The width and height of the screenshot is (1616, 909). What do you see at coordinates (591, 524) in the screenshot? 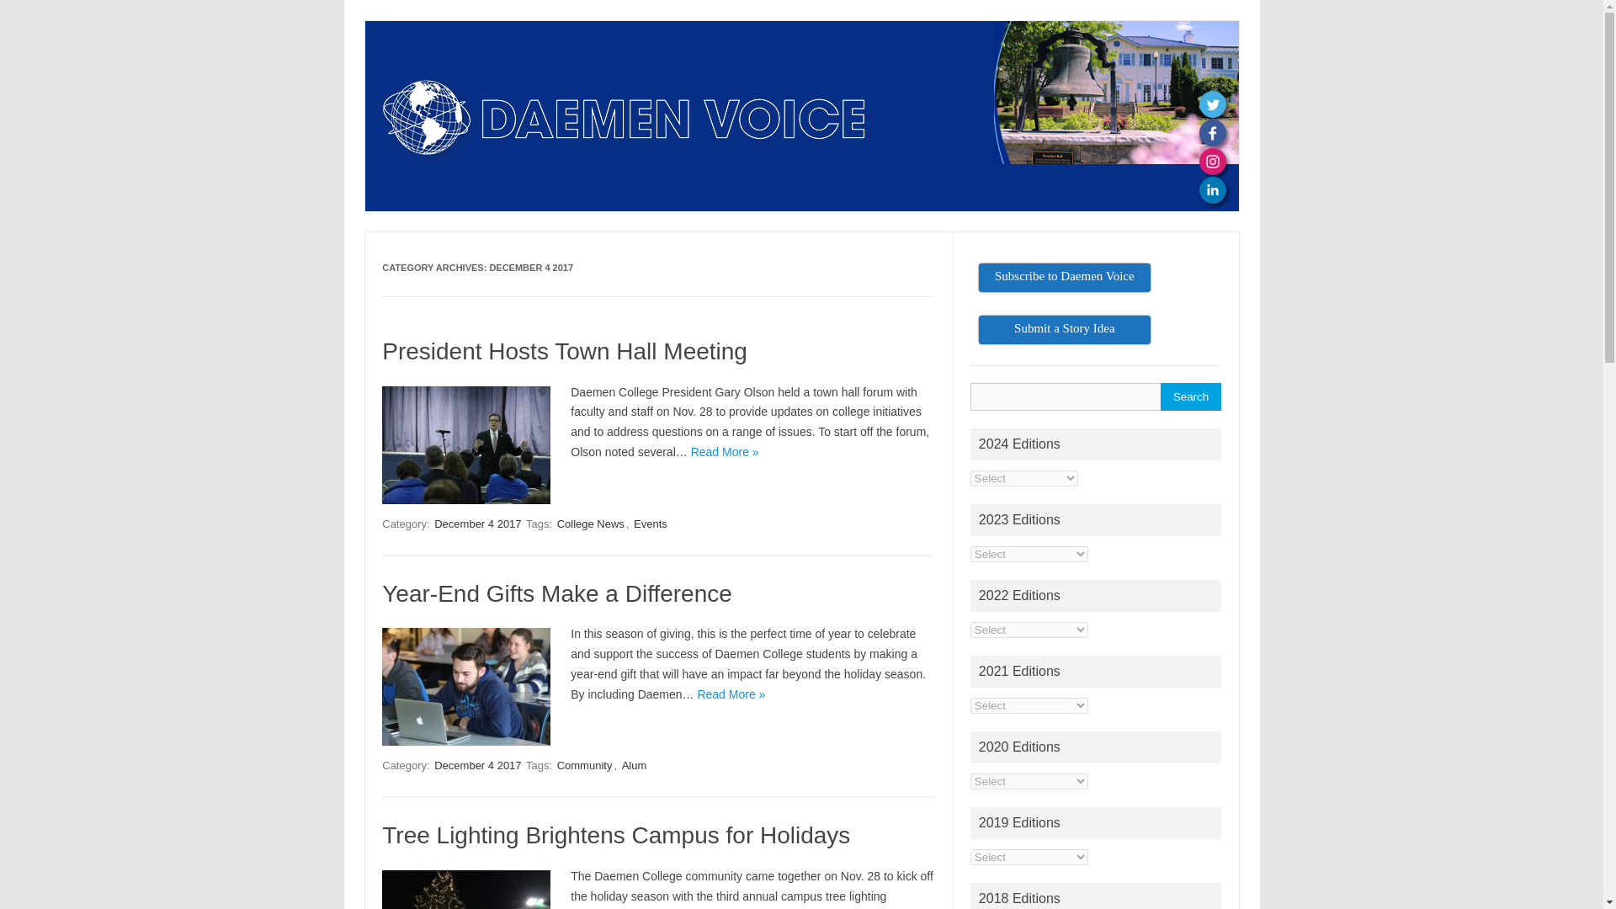
I see `College News` at bounding box center [591, 524].